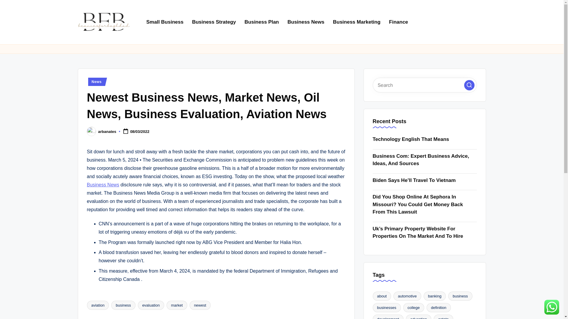 This screenshot has width=568, height=319. I want to click on Small Business, so click(164, 22).